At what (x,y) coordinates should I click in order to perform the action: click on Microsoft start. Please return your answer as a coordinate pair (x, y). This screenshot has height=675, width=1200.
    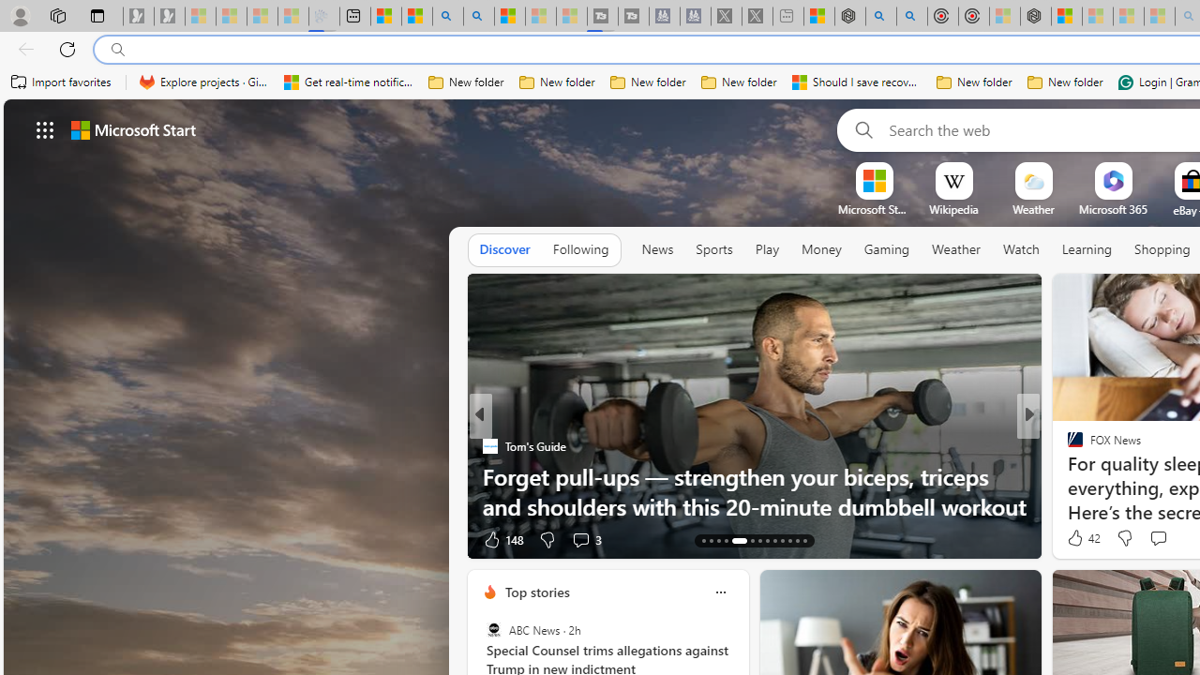
    Looking at the image, I should click on (133, 129).